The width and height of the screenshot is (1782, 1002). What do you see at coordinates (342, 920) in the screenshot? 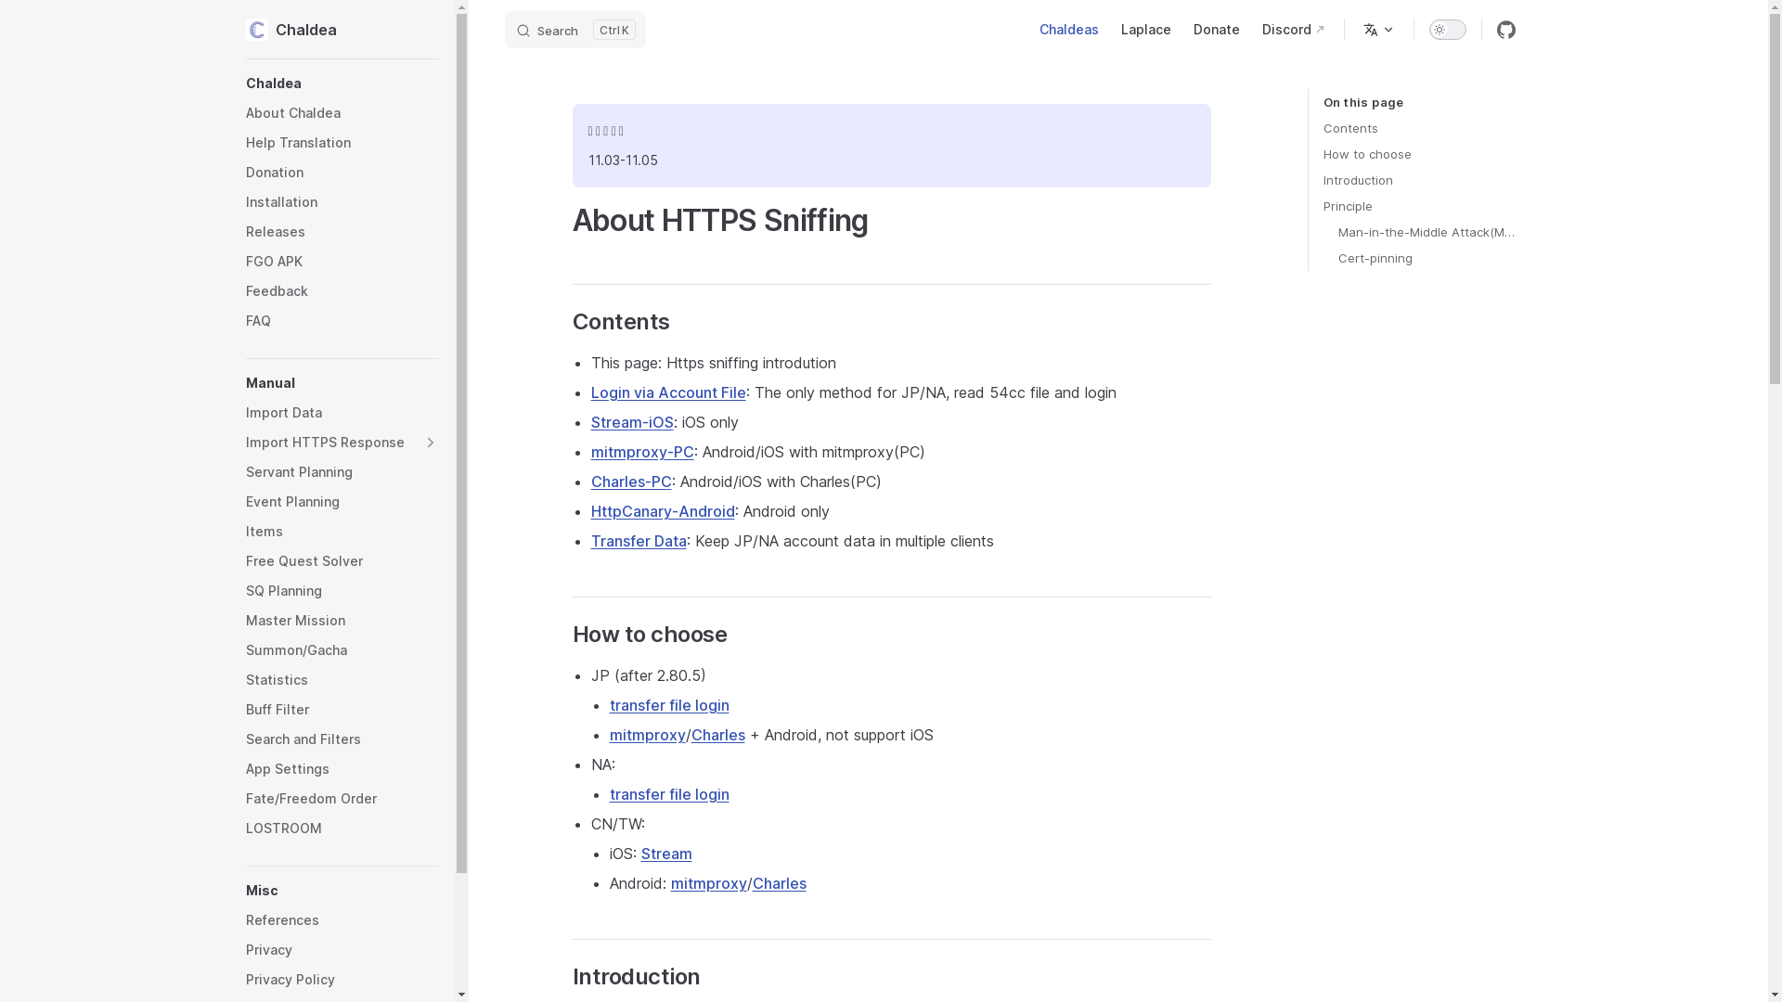
I see `References` at bounding box center [342, 920].